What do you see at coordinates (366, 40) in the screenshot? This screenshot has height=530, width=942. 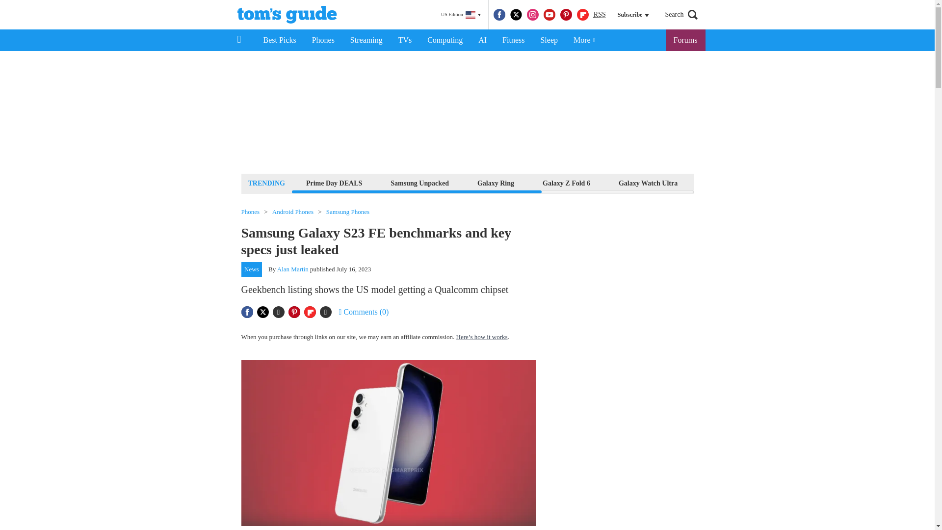 I see `Streaming` at bounding box center [366, 40].